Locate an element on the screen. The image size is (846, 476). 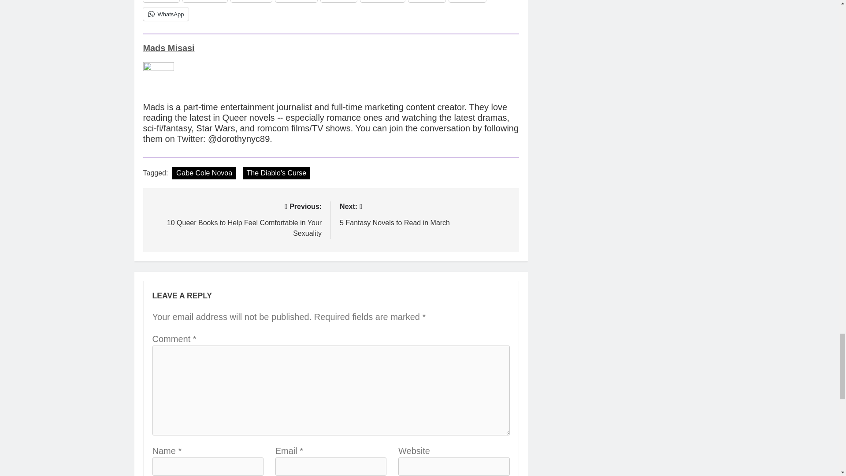
Click to share on Tumblr is located at coordinates (427, 1).